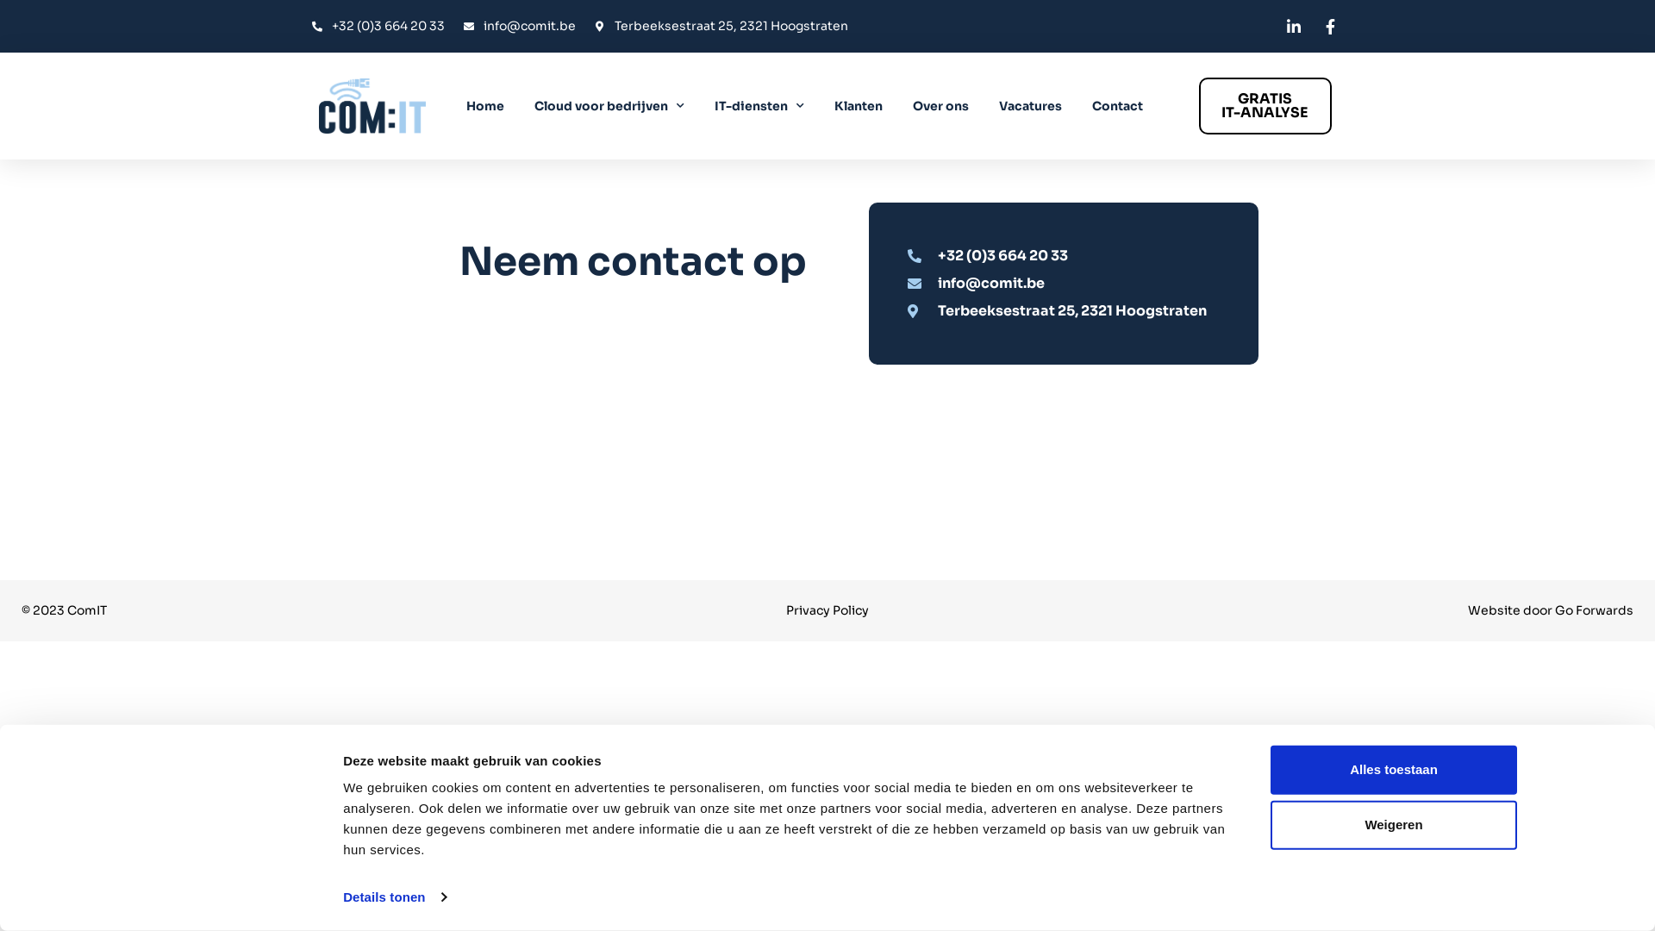 This screenshot has height=931, width=1655. I want to click on Klanten, so click(859, 106).